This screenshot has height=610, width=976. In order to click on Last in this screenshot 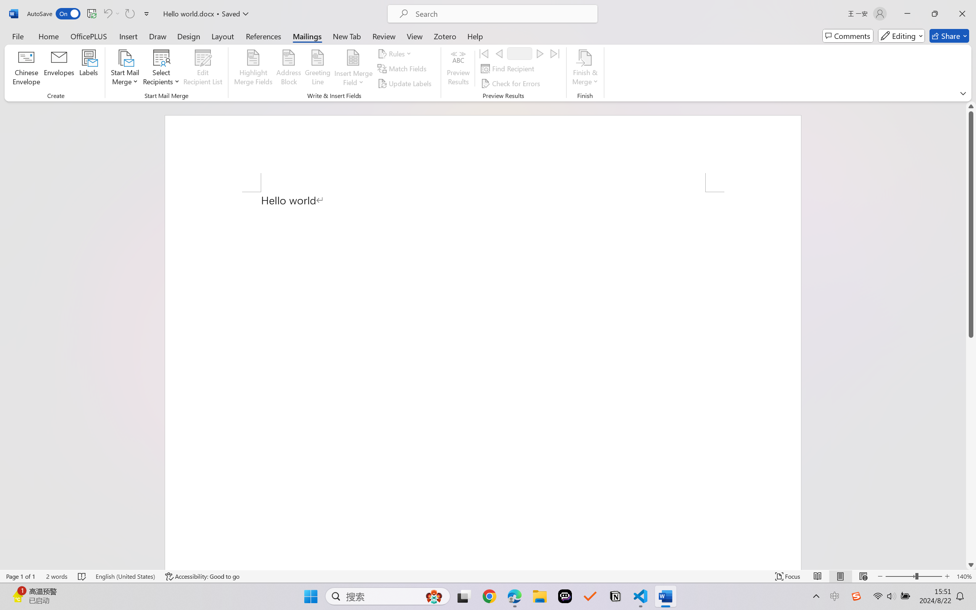, I will do `click(555, 53)`.